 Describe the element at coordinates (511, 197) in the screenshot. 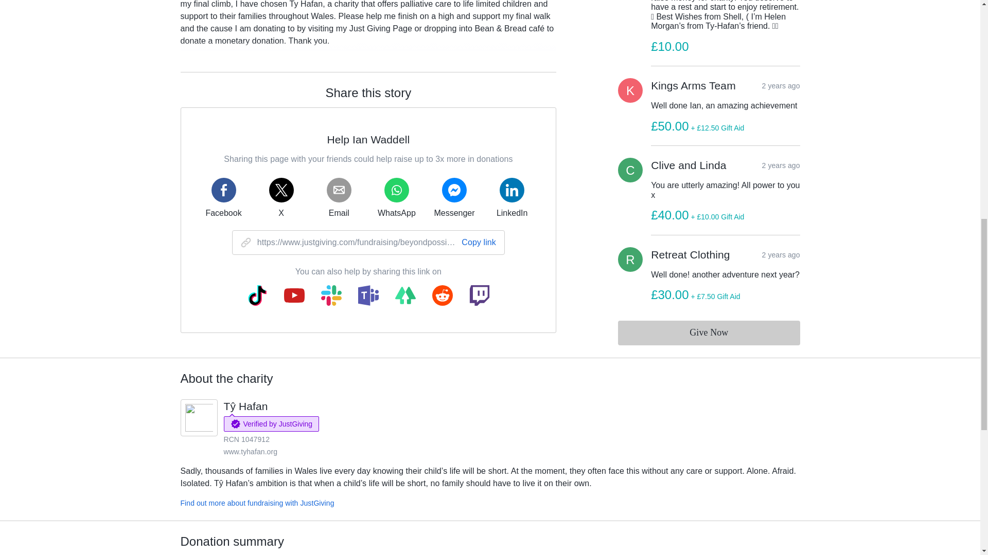

I see `LinkedIn` at that location.